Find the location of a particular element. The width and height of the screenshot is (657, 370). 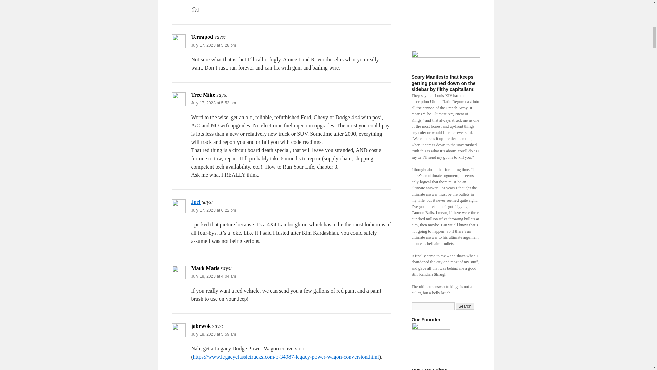

July 18, 2023 at 4:04 am is located at coordinates (214, 276).